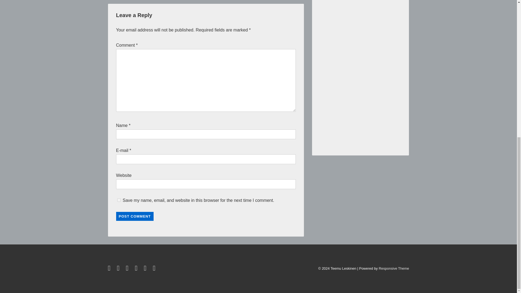  I want to click on linkedin, so click(128, 269).